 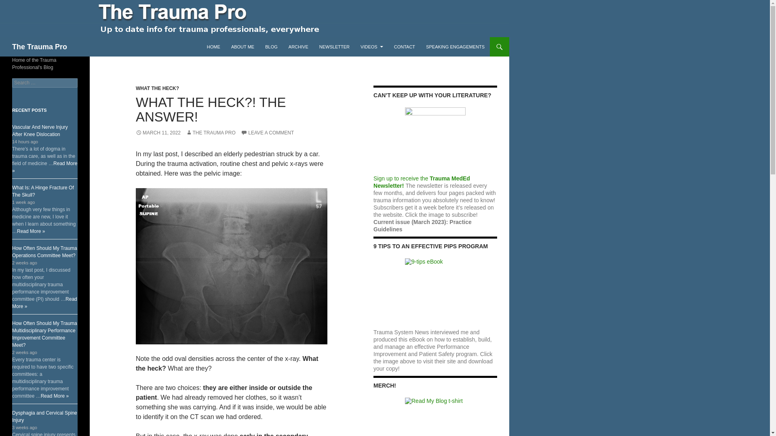 What do you see at coordinates (267, 132) in the screenshot?
I see `LEAVE A COMMENT` at bounding box center [267, 132].